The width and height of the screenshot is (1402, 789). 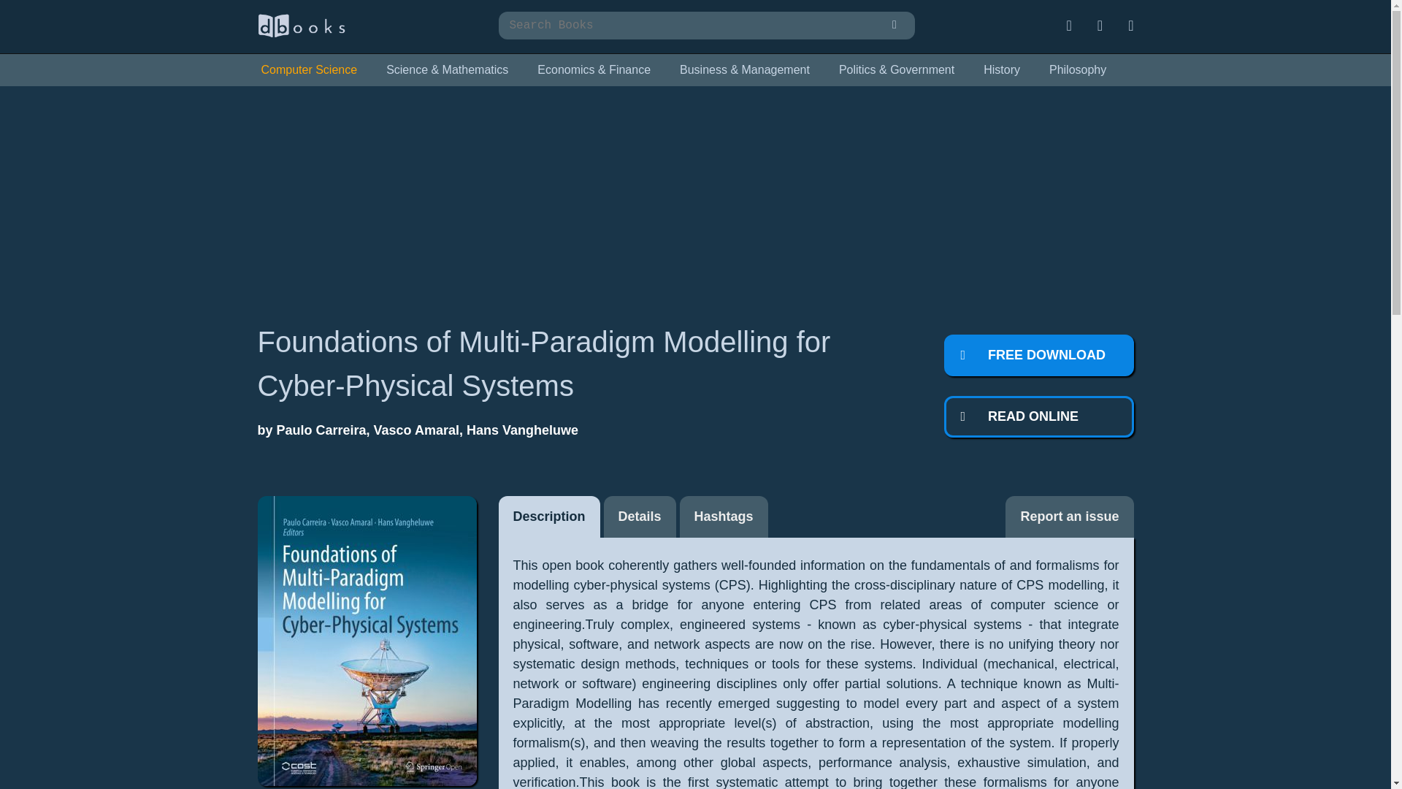 I want to click on dBooks.org, so click(x=301, y=34).